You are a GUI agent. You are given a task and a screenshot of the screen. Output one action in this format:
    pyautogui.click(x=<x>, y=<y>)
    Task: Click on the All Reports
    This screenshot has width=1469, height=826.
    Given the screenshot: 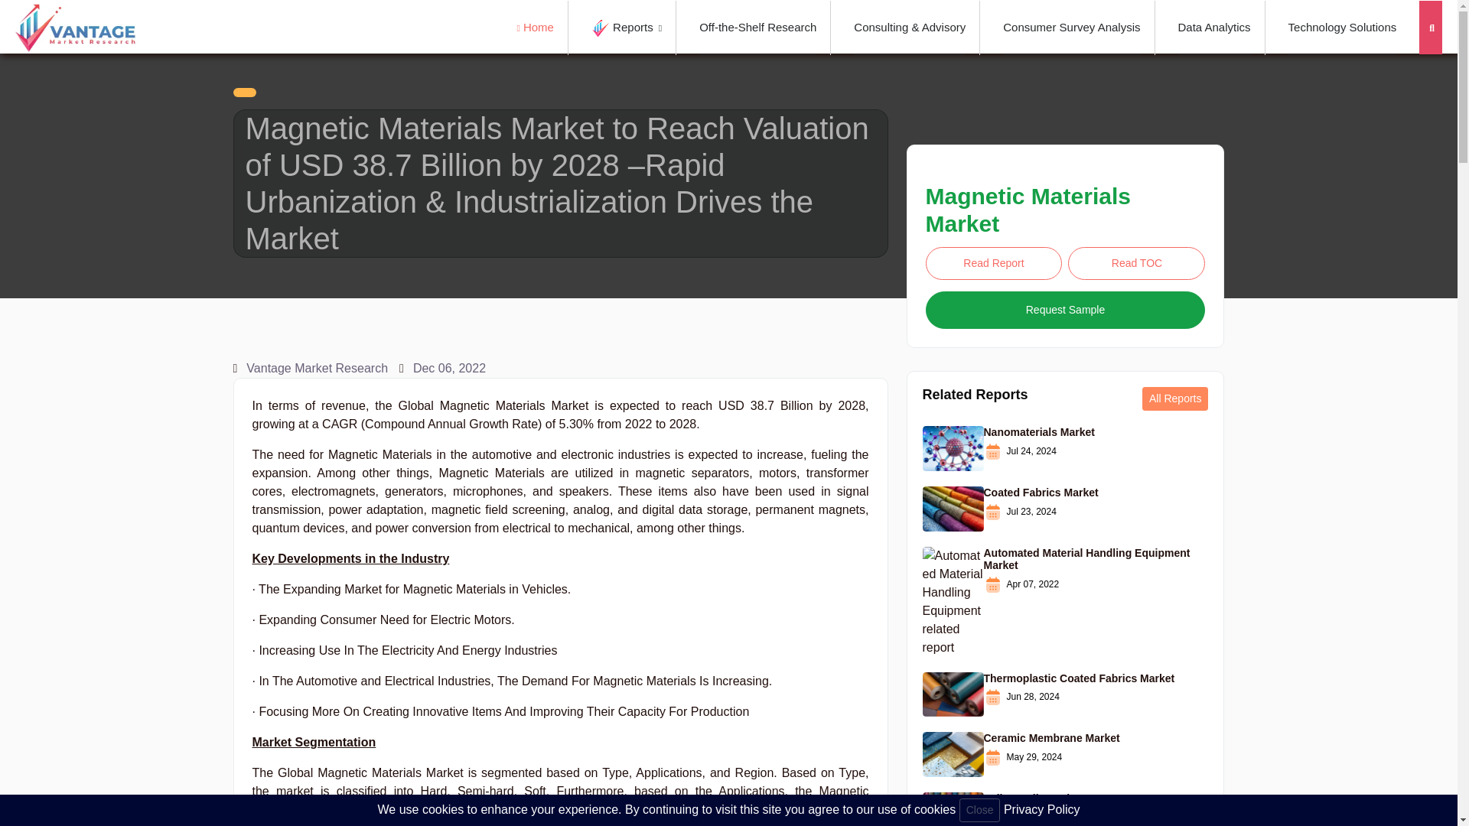 What is the action you would take?
    pyautogui.click(x=1175, y=398)
    